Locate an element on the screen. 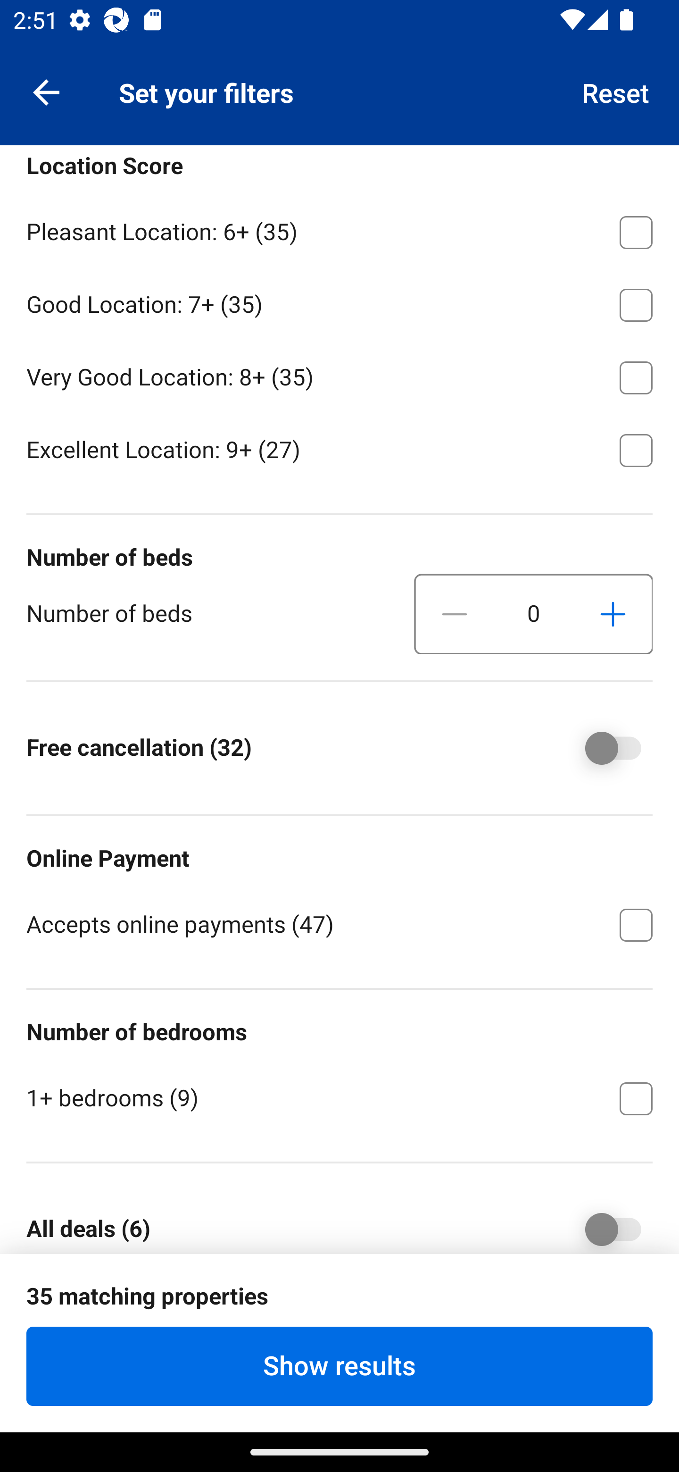 This screenshot has width=679, height=1472. 1+ bedrooms ⁦(9) is located at coordinates (339, 1097).